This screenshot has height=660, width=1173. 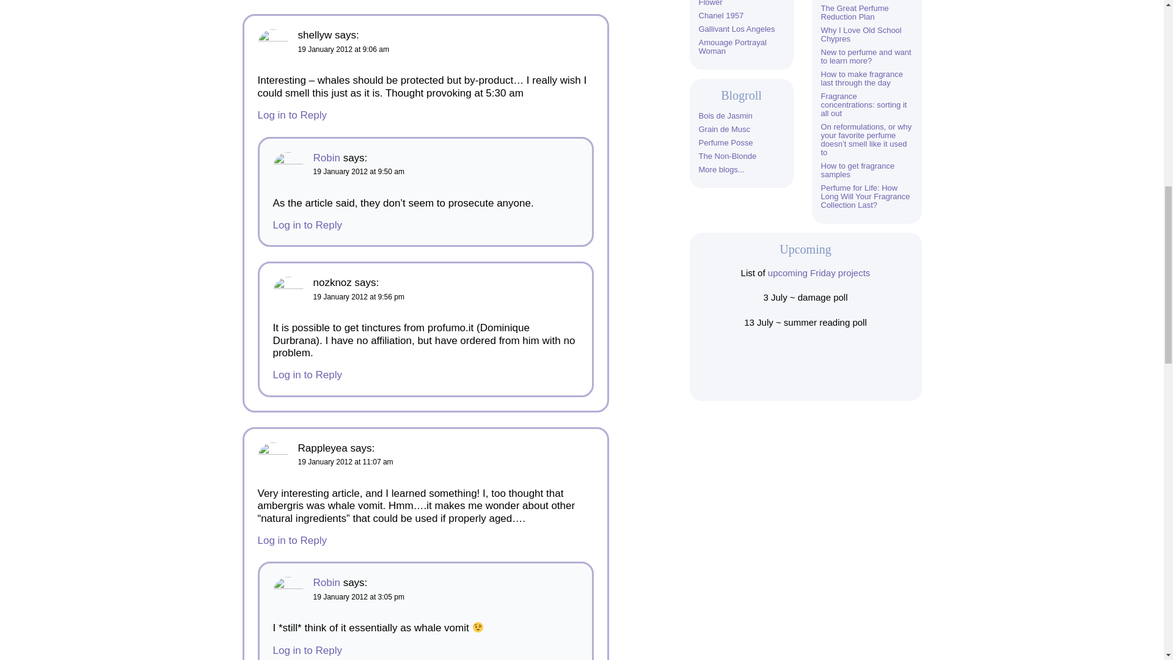 I want to click on Log in to Reply, so click(x=307, y=650).